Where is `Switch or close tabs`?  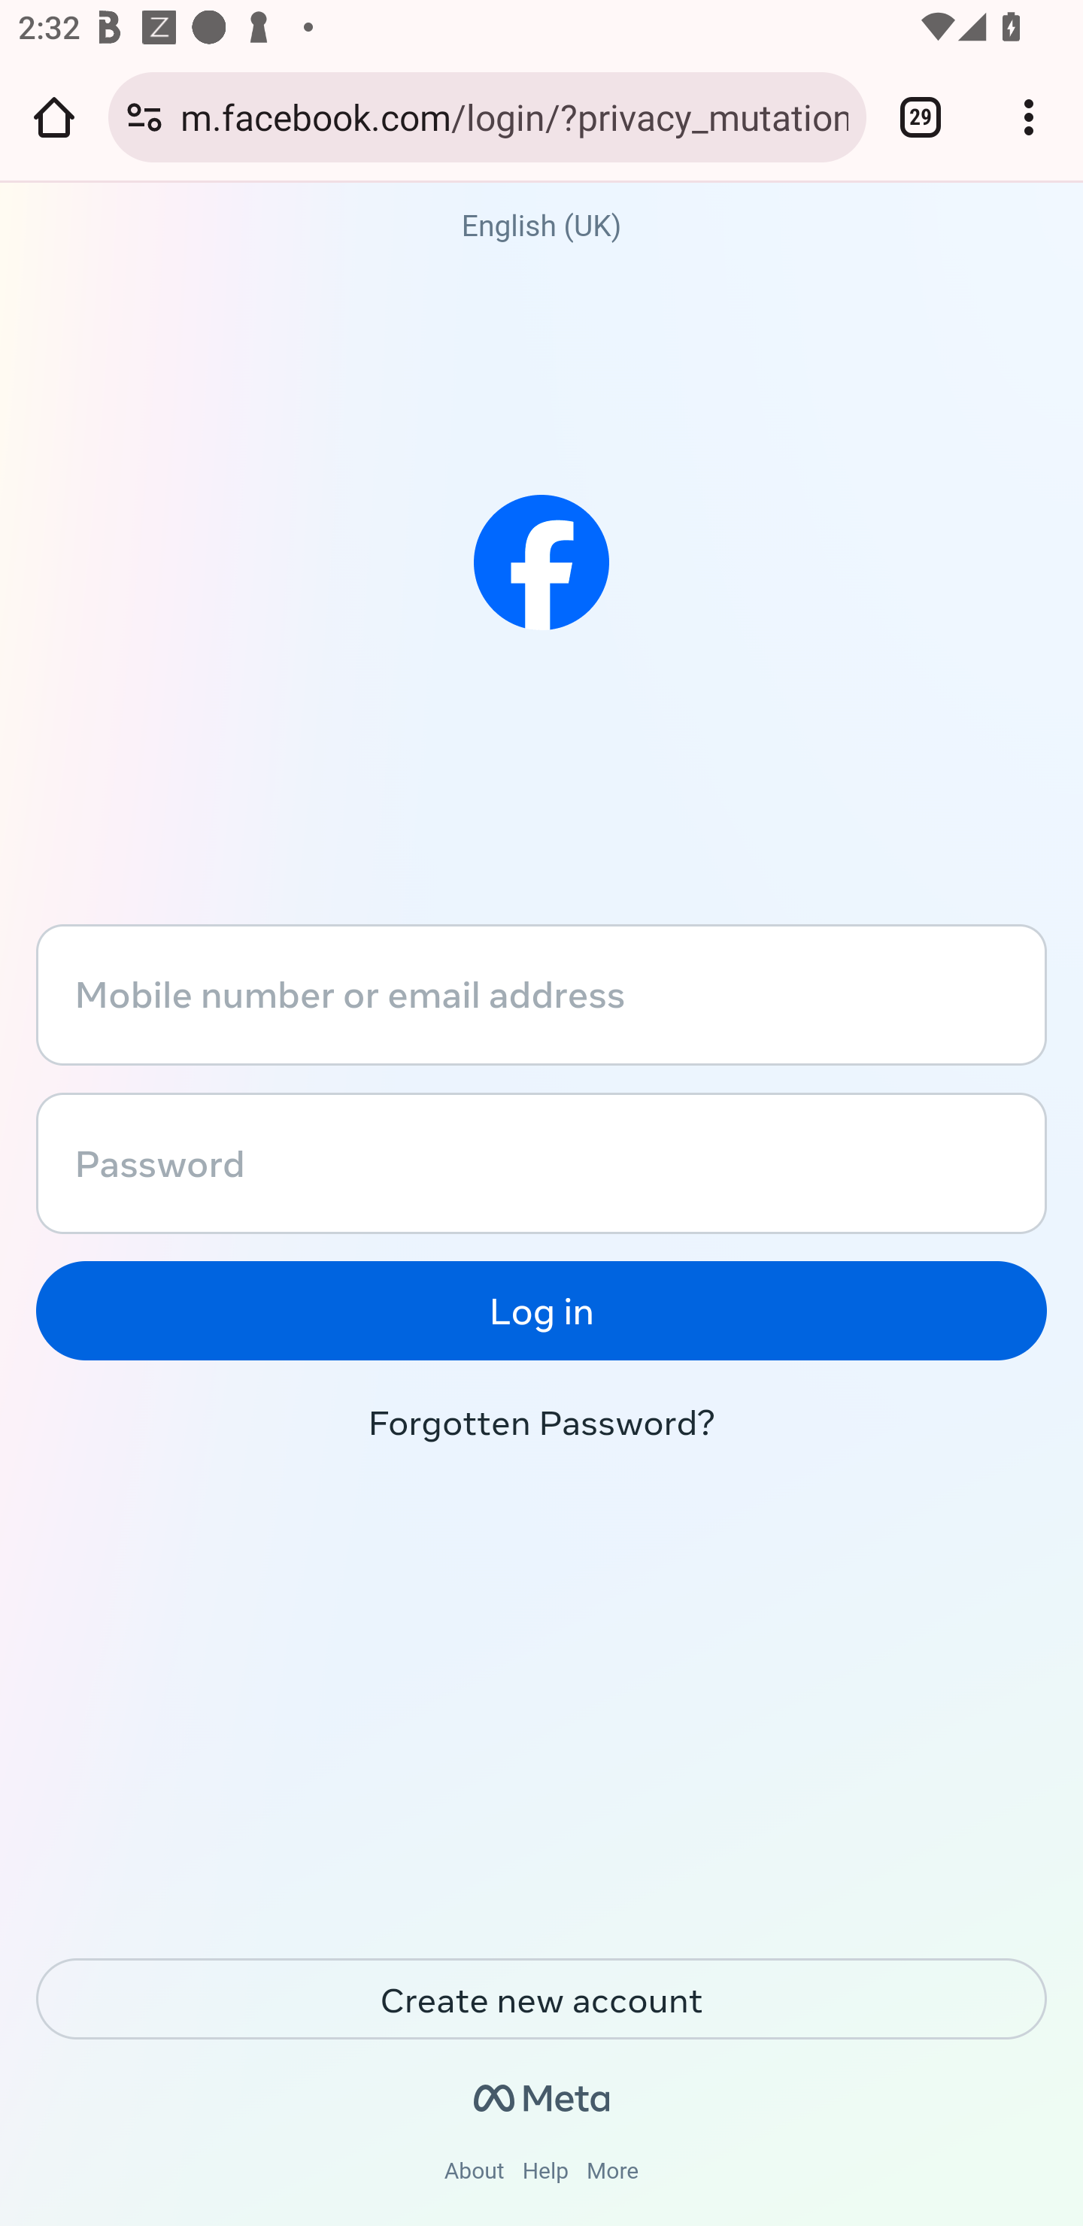 Switch or close tabs is located at coordinates (921, 117).